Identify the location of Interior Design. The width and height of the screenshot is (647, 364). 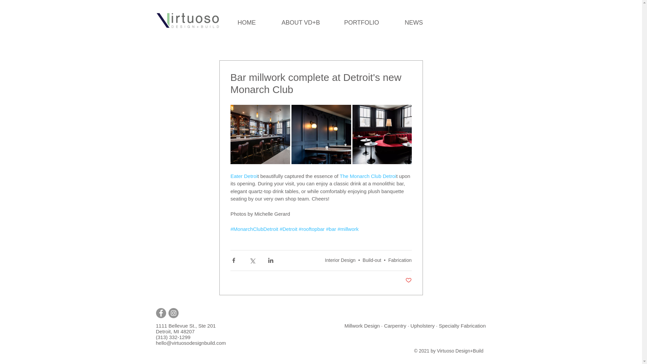
(340, 260).